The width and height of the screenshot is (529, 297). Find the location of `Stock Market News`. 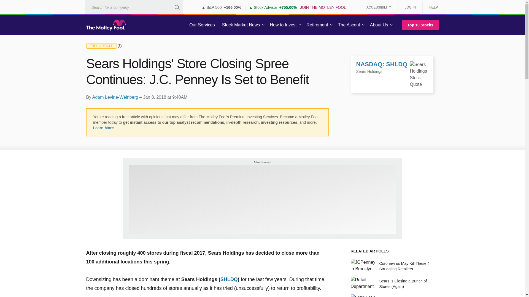

Stock Market News is located at coordinates (241, 25).